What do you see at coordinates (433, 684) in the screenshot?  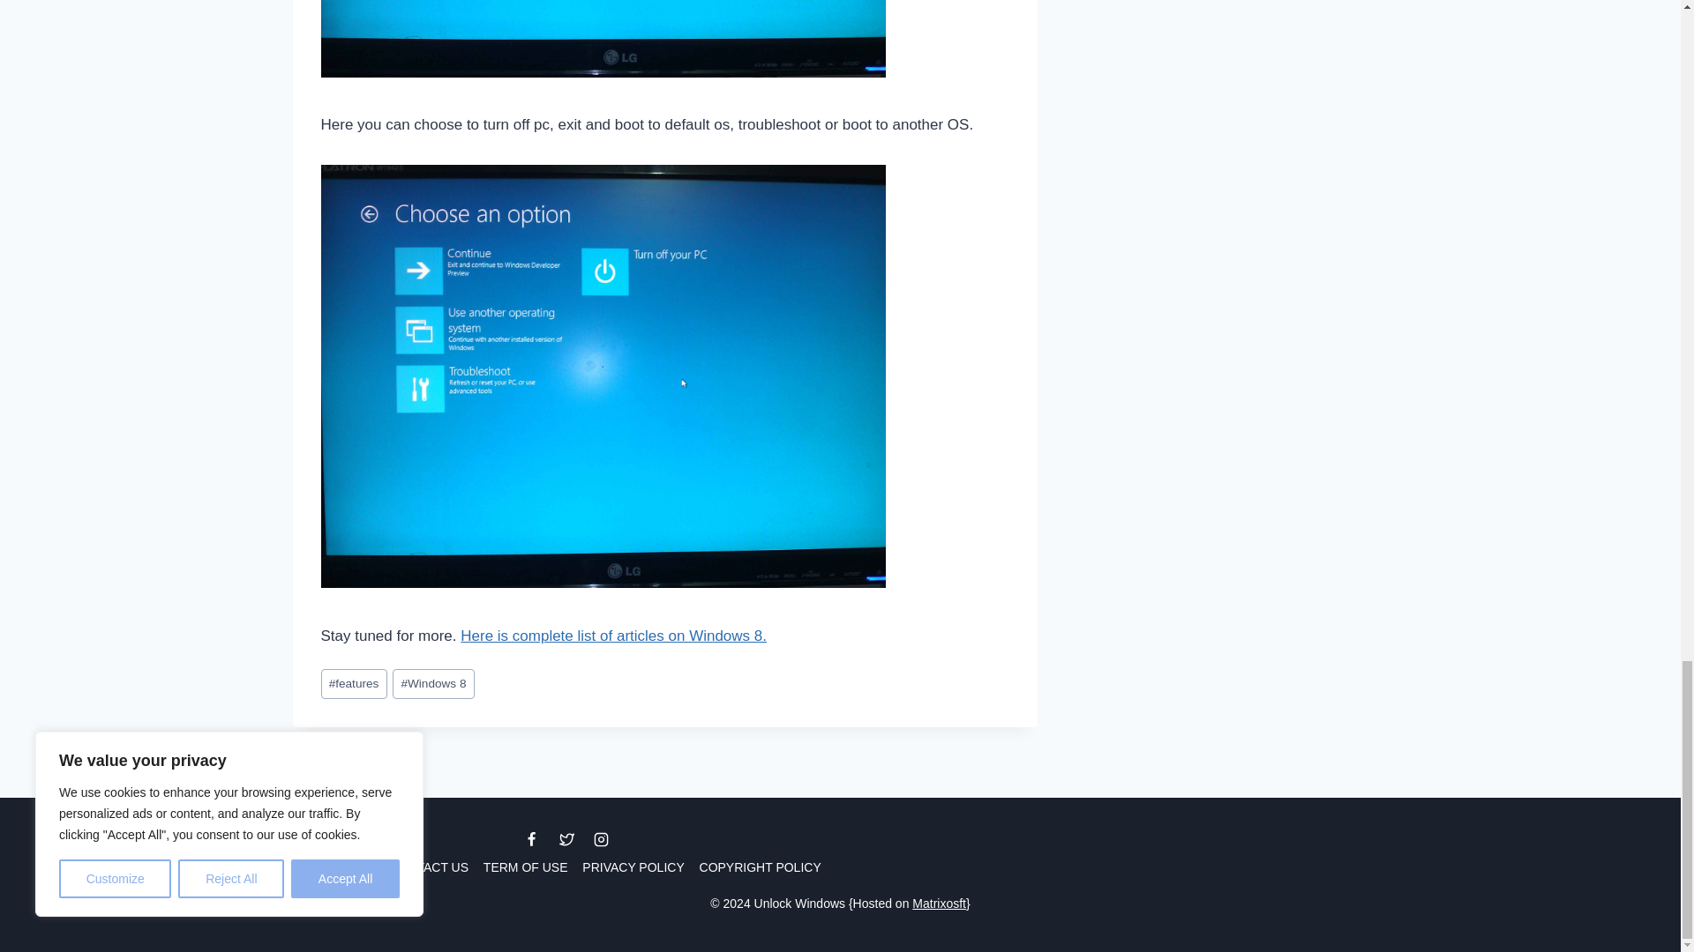 I see `Windows 8` at bounding box center [433, 684].